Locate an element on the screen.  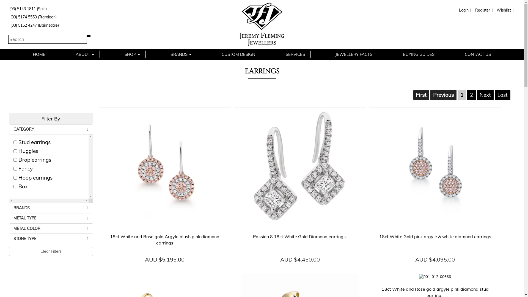
Login is located at coordinates (463, 10).